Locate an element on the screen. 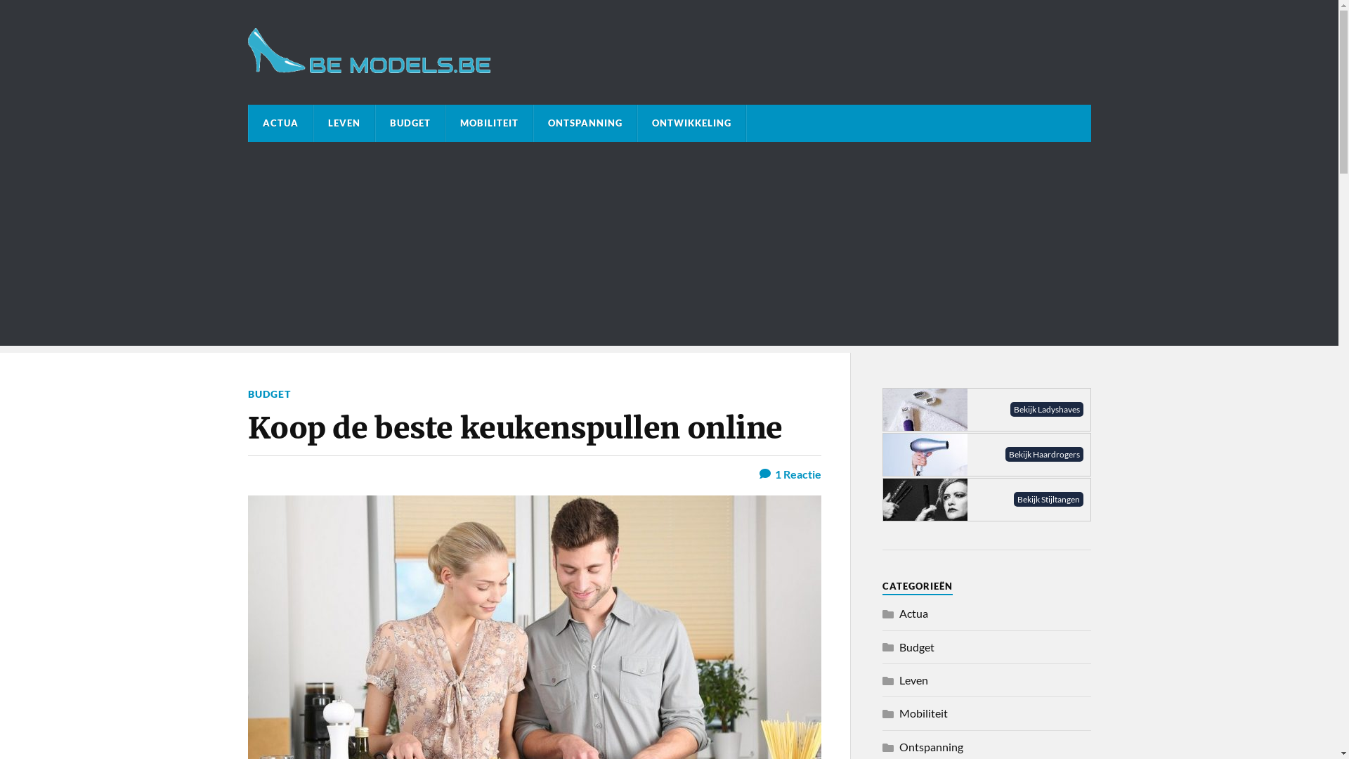 The height and width of the screenshot is (759, 1349). ONTWIKKELING is located at coordinates (691, 124).